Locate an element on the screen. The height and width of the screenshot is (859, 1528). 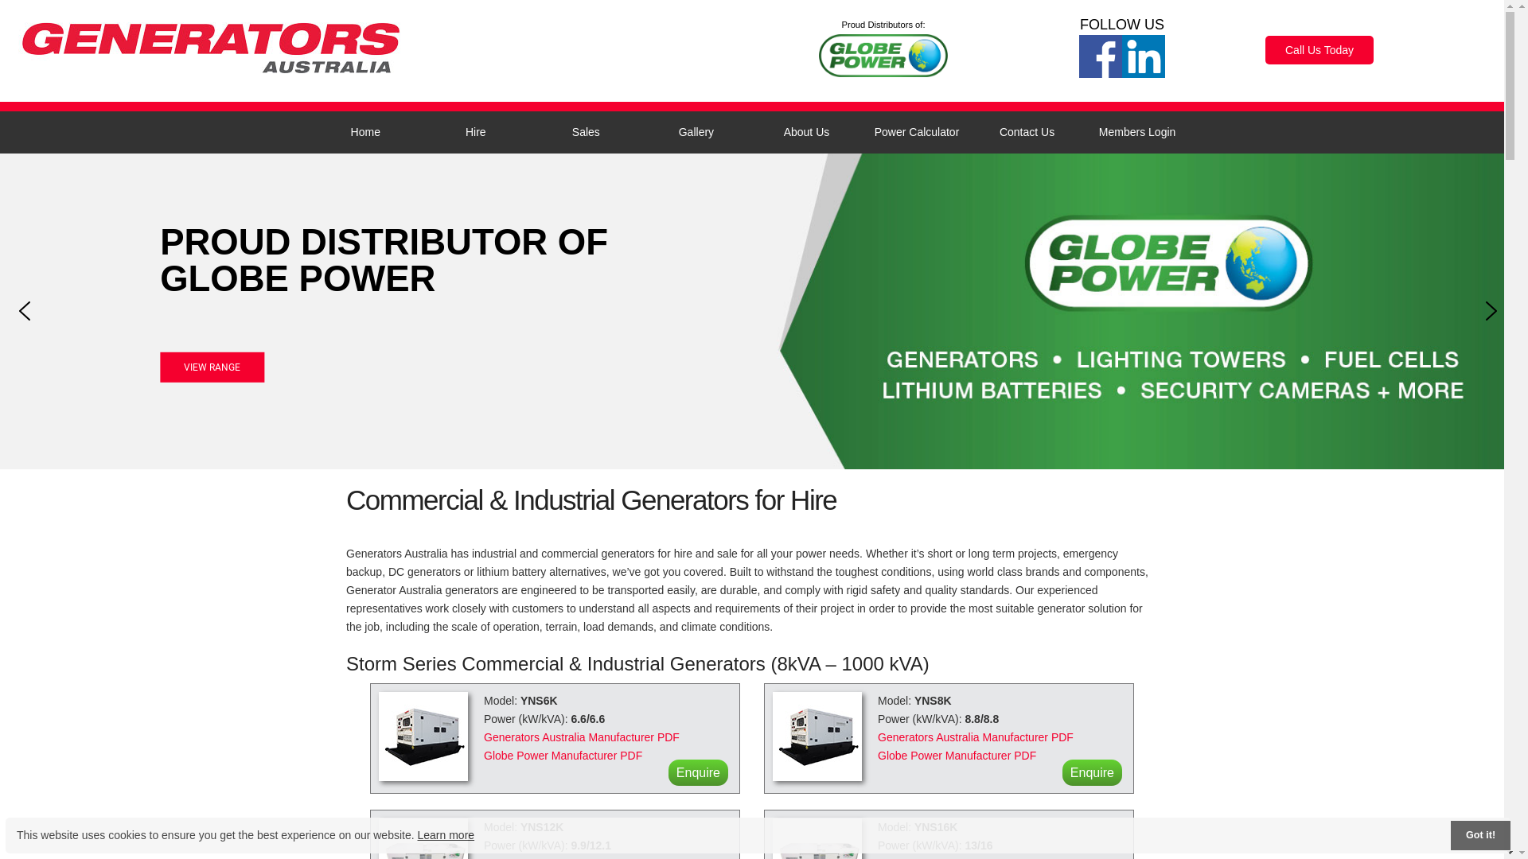
Got it! is located at coordinates (1480, 835).